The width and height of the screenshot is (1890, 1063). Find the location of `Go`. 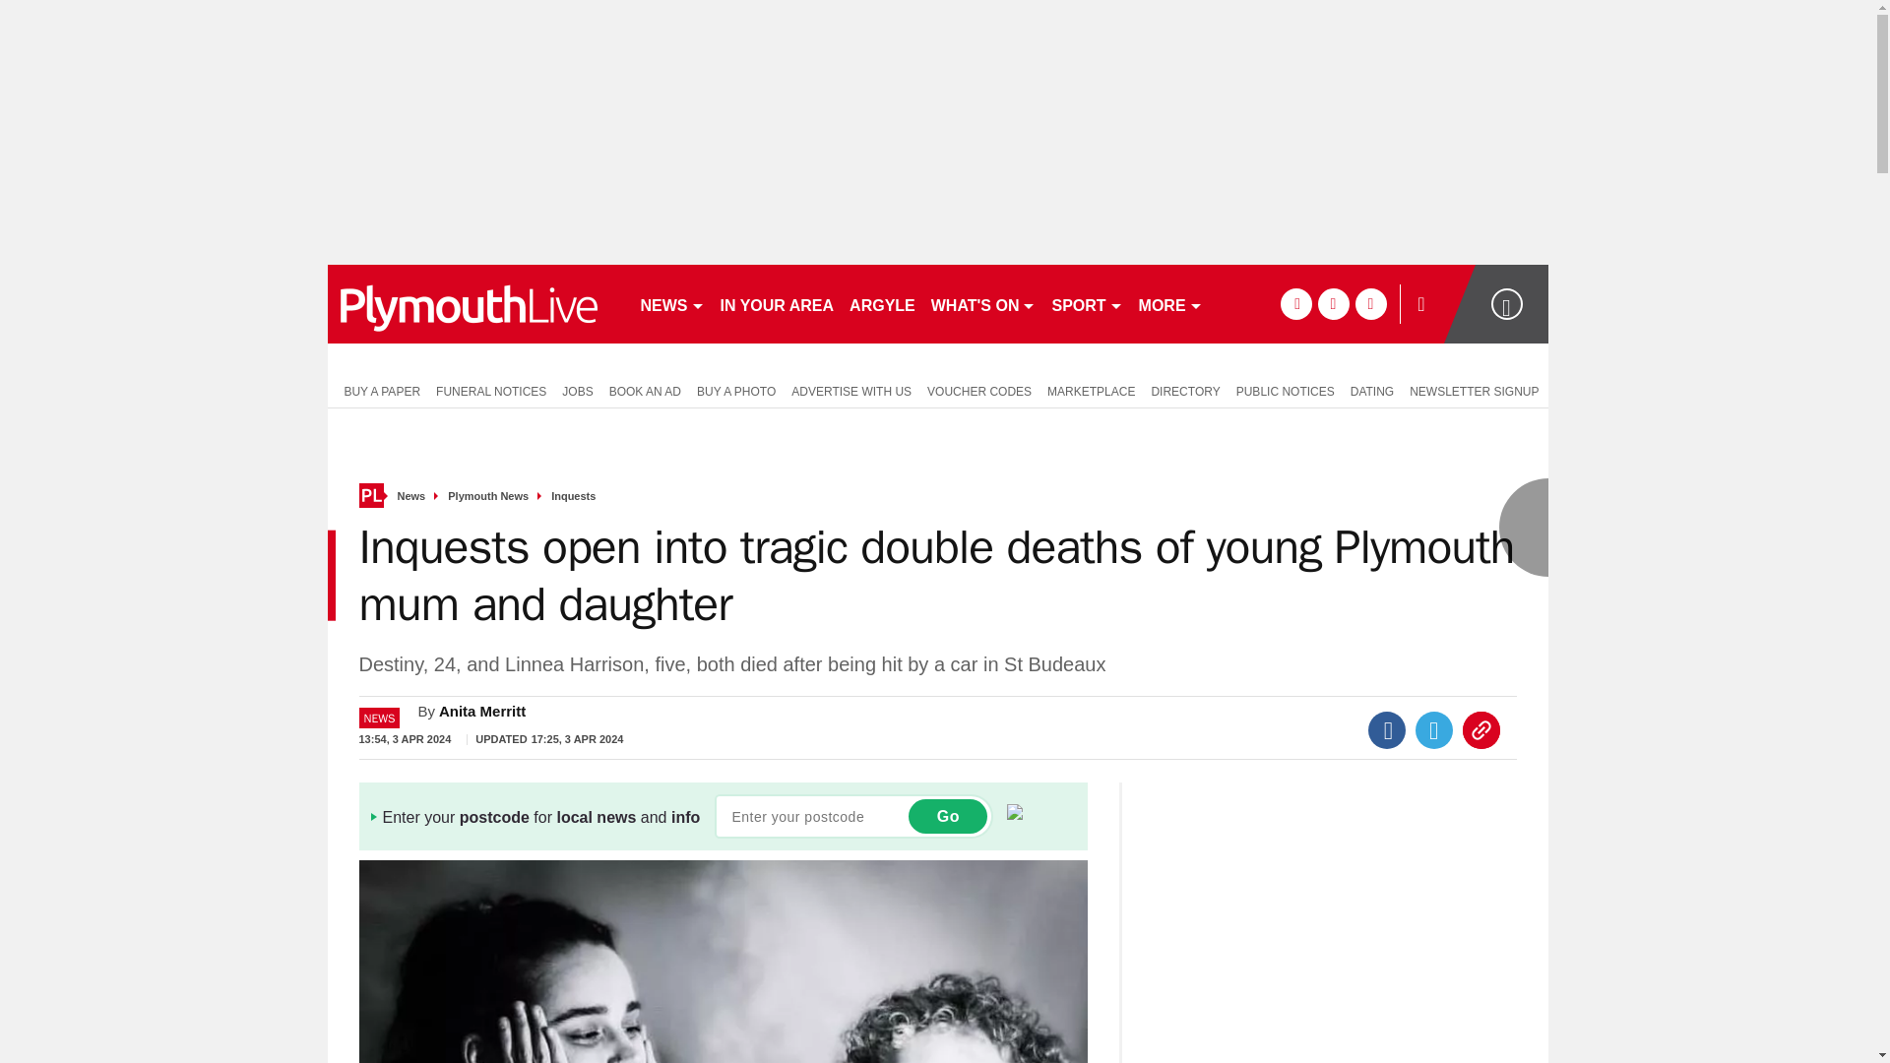

Go is located at coordinates (947, 816).